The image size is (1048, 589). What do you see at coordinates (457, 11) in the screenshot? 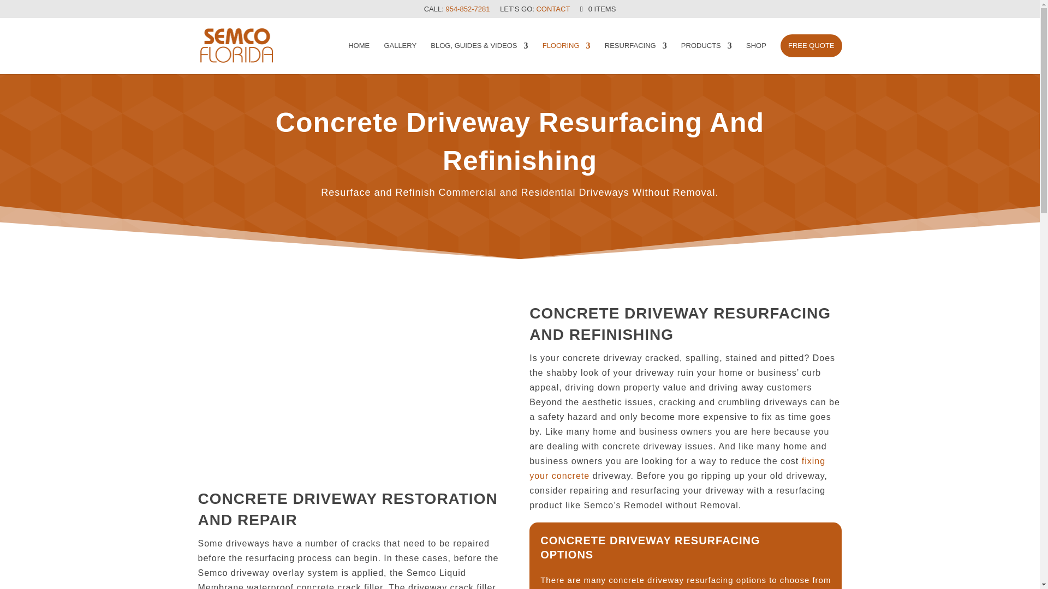
I see `CALL: 954-852-7281` at bounding box center [457, 11].